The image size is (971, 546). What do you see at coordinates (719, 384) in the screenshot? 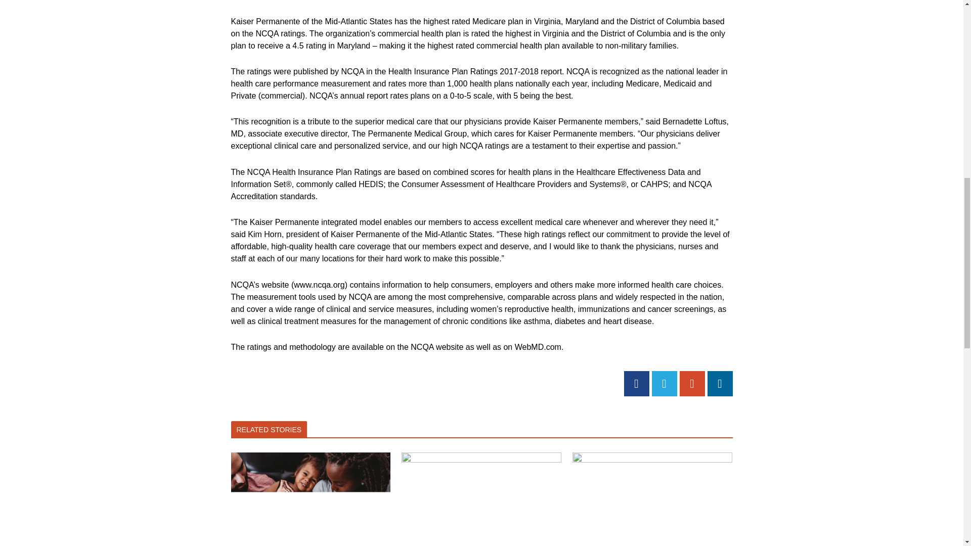
I see `Share on LinkedIn` at bounding box center [719, 384].